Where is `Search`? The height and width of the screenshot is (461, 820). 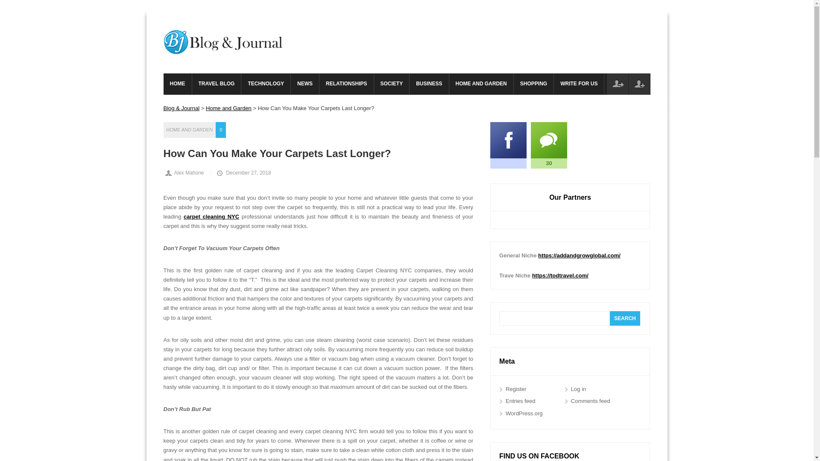
Search is located at coordinates (625, 318).